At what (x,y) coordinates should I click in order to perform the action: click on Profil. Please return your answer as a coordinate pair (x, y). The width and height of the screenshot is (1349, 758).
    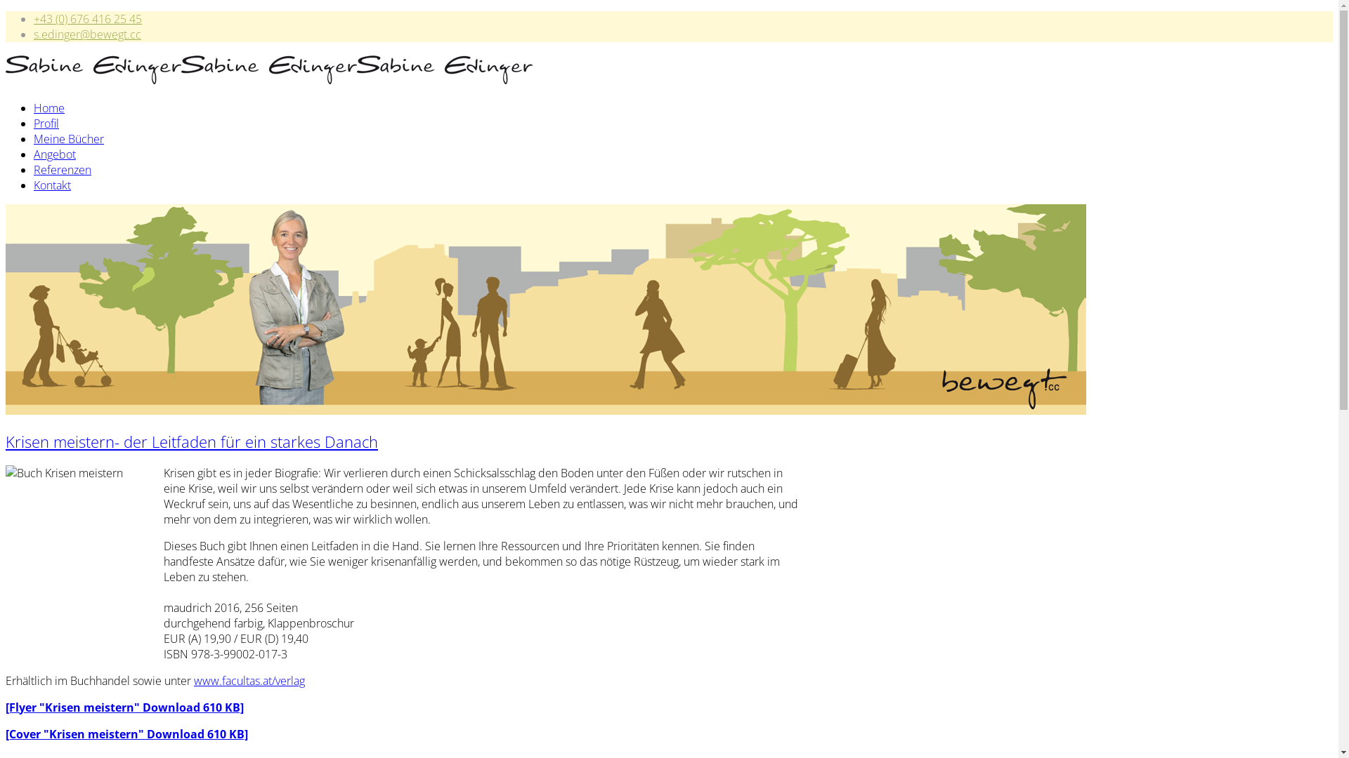
    Looking at the image, I should click on (46, 124).